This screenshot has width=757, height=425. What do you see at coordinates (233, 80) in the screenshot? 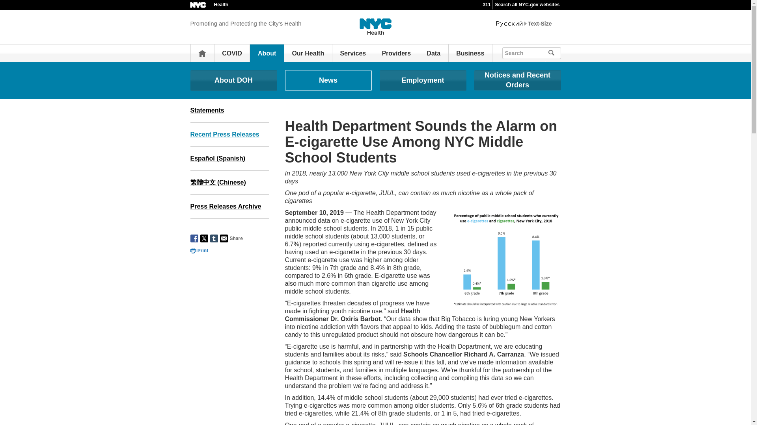
I see `About DOH` at bounding box center [233, 80].